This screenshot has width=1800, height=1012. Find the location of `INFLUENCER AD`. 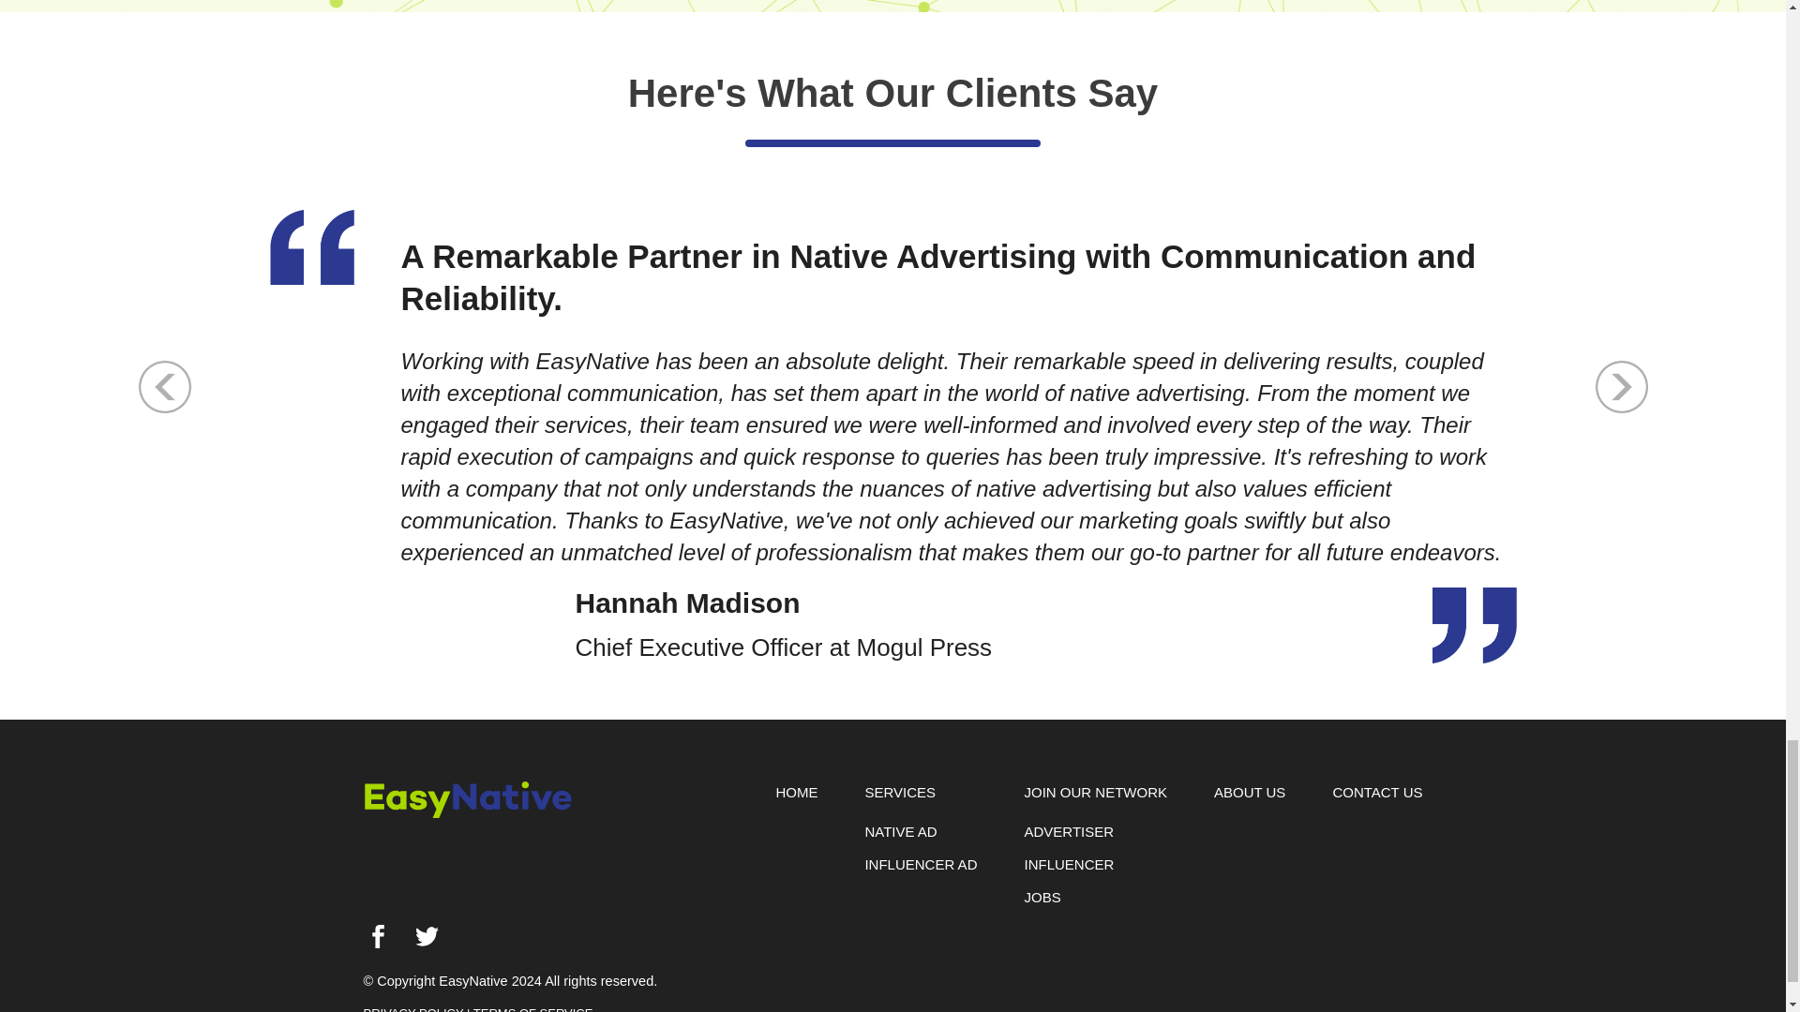

INFLUENCER AD is located at coordinates (921, 864).